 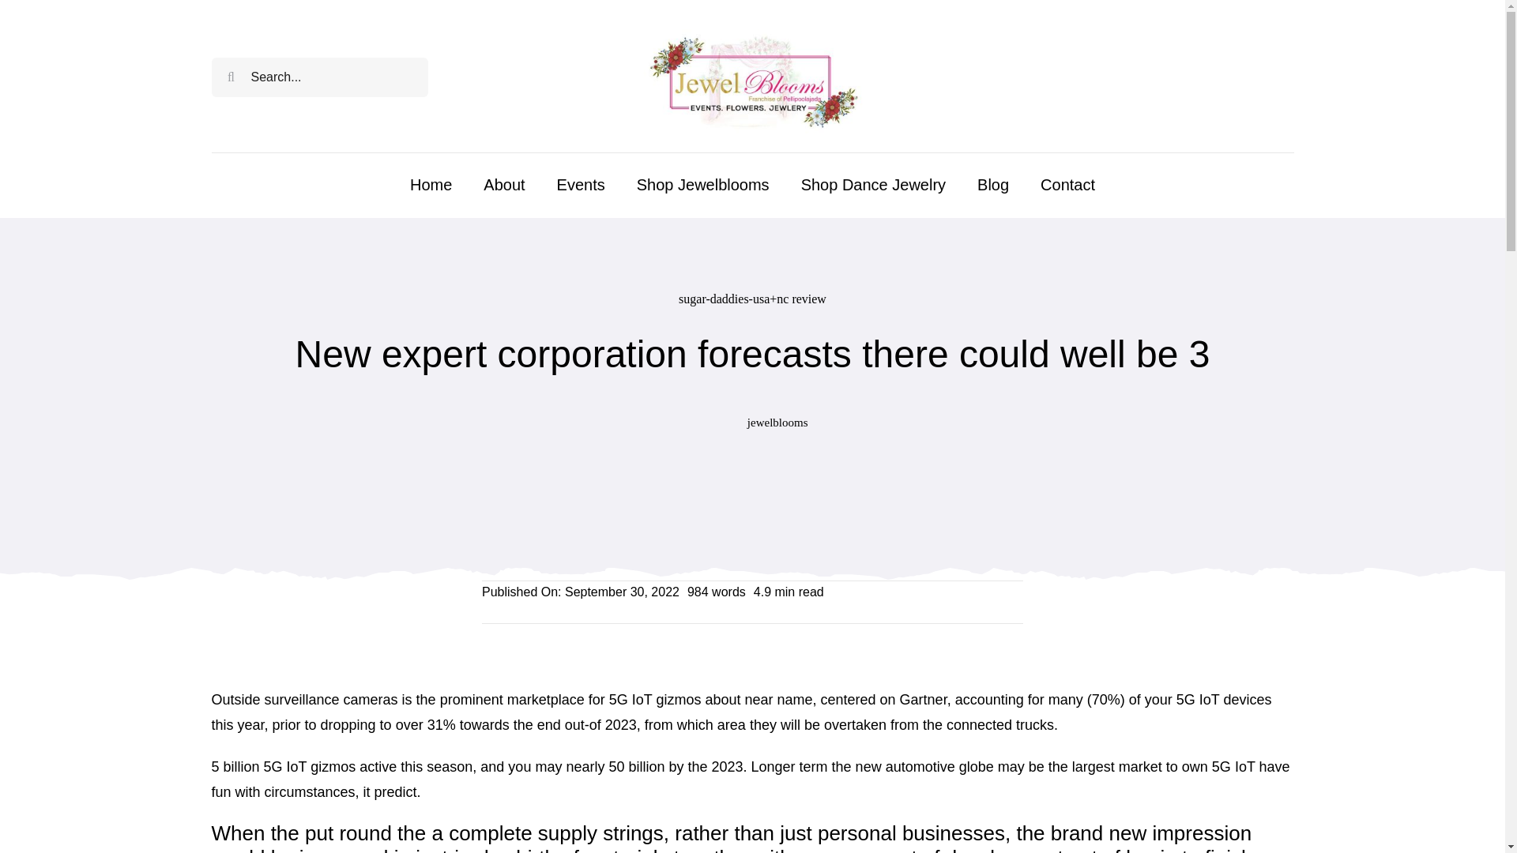 What do you see at coordinates (1250, 253) in the screenshot?
I see `Log In` at bounding box center [1250, 253].